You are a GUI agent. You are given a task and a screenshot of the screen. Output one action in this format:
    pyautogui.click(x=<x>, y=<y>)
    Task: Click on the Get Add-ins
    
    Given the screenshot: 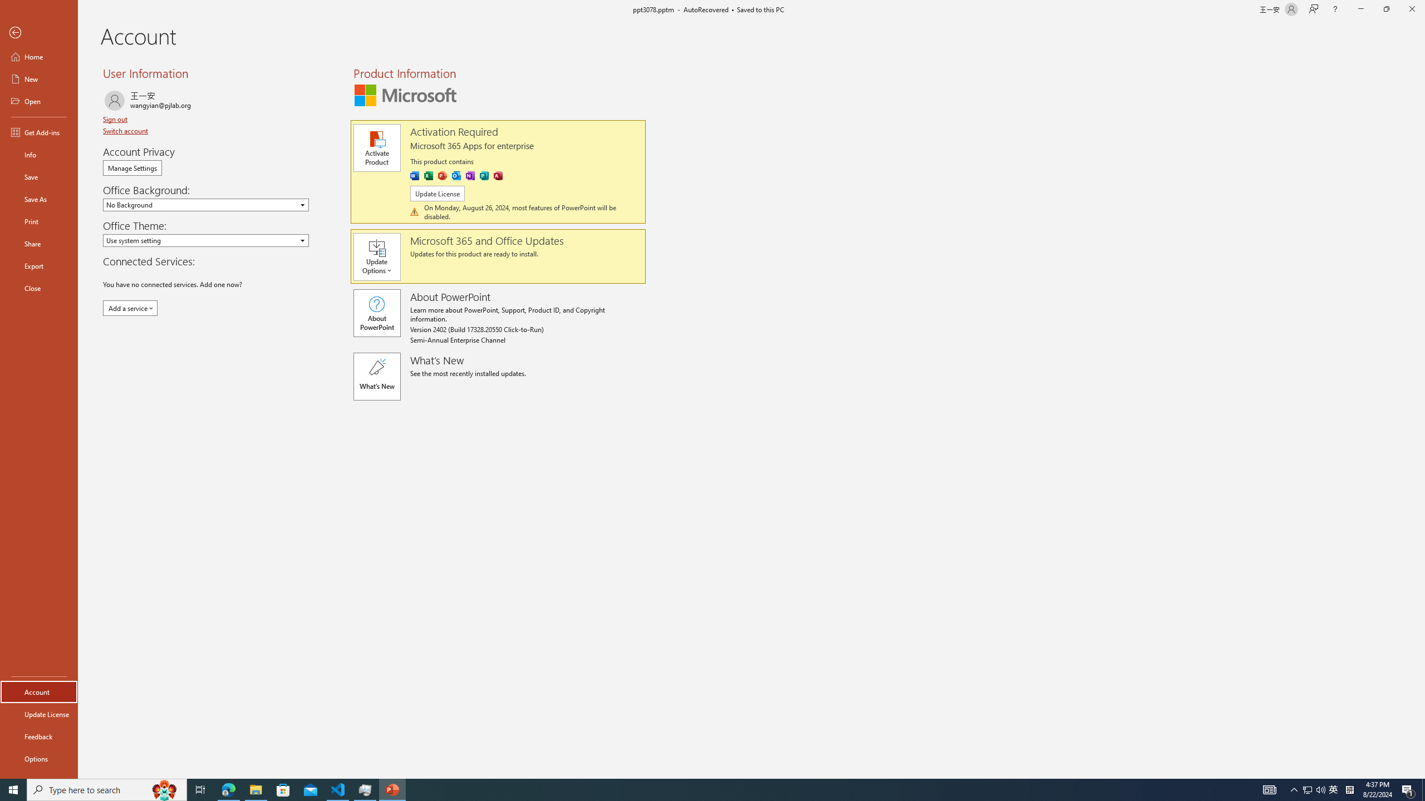 What is the action you would take?
    pyautogui.click(x=39, y=132)
    